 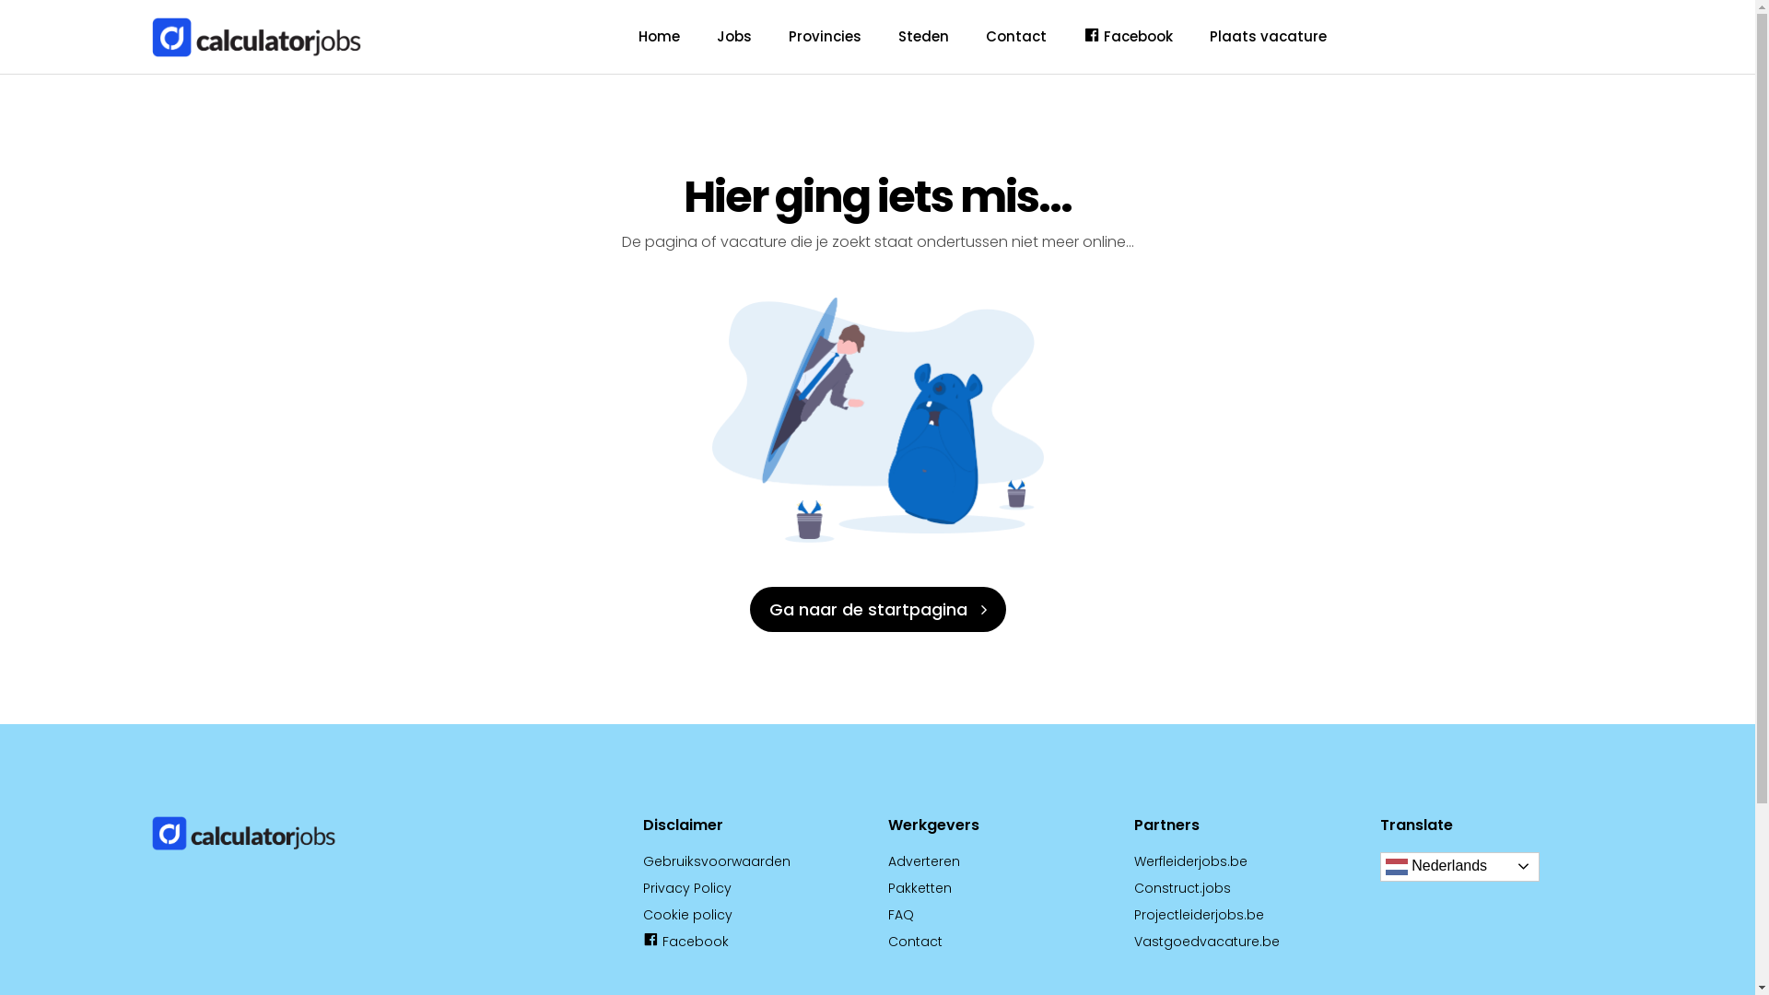 I want to click on Nederlands, so click(x=1459, y=867).